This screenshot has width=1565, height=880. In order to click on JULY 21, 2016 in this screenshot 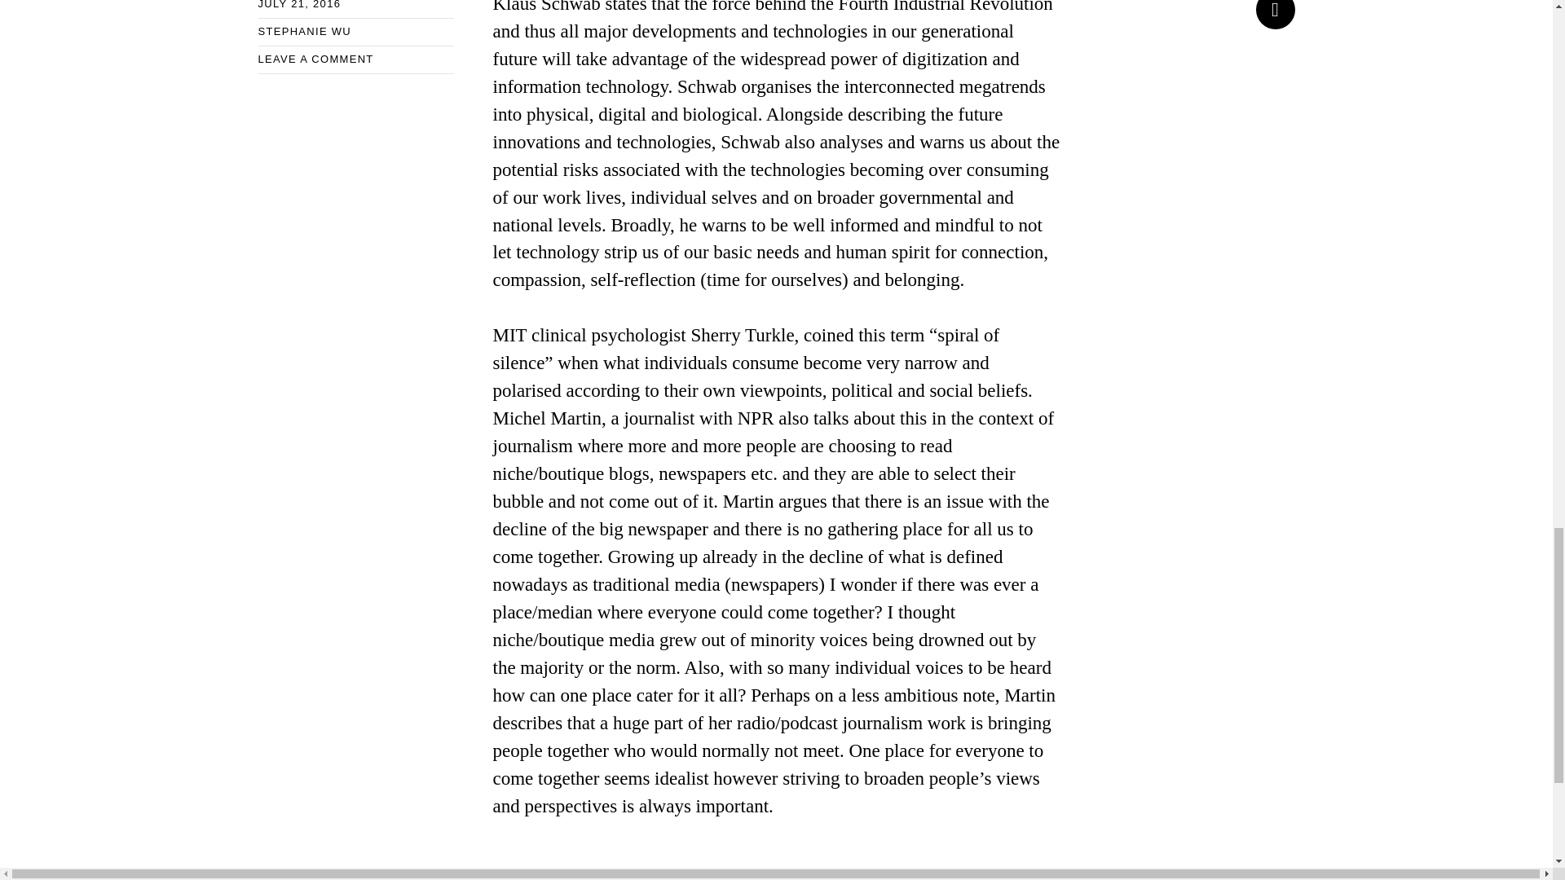, I will do `click(299, 5)`.